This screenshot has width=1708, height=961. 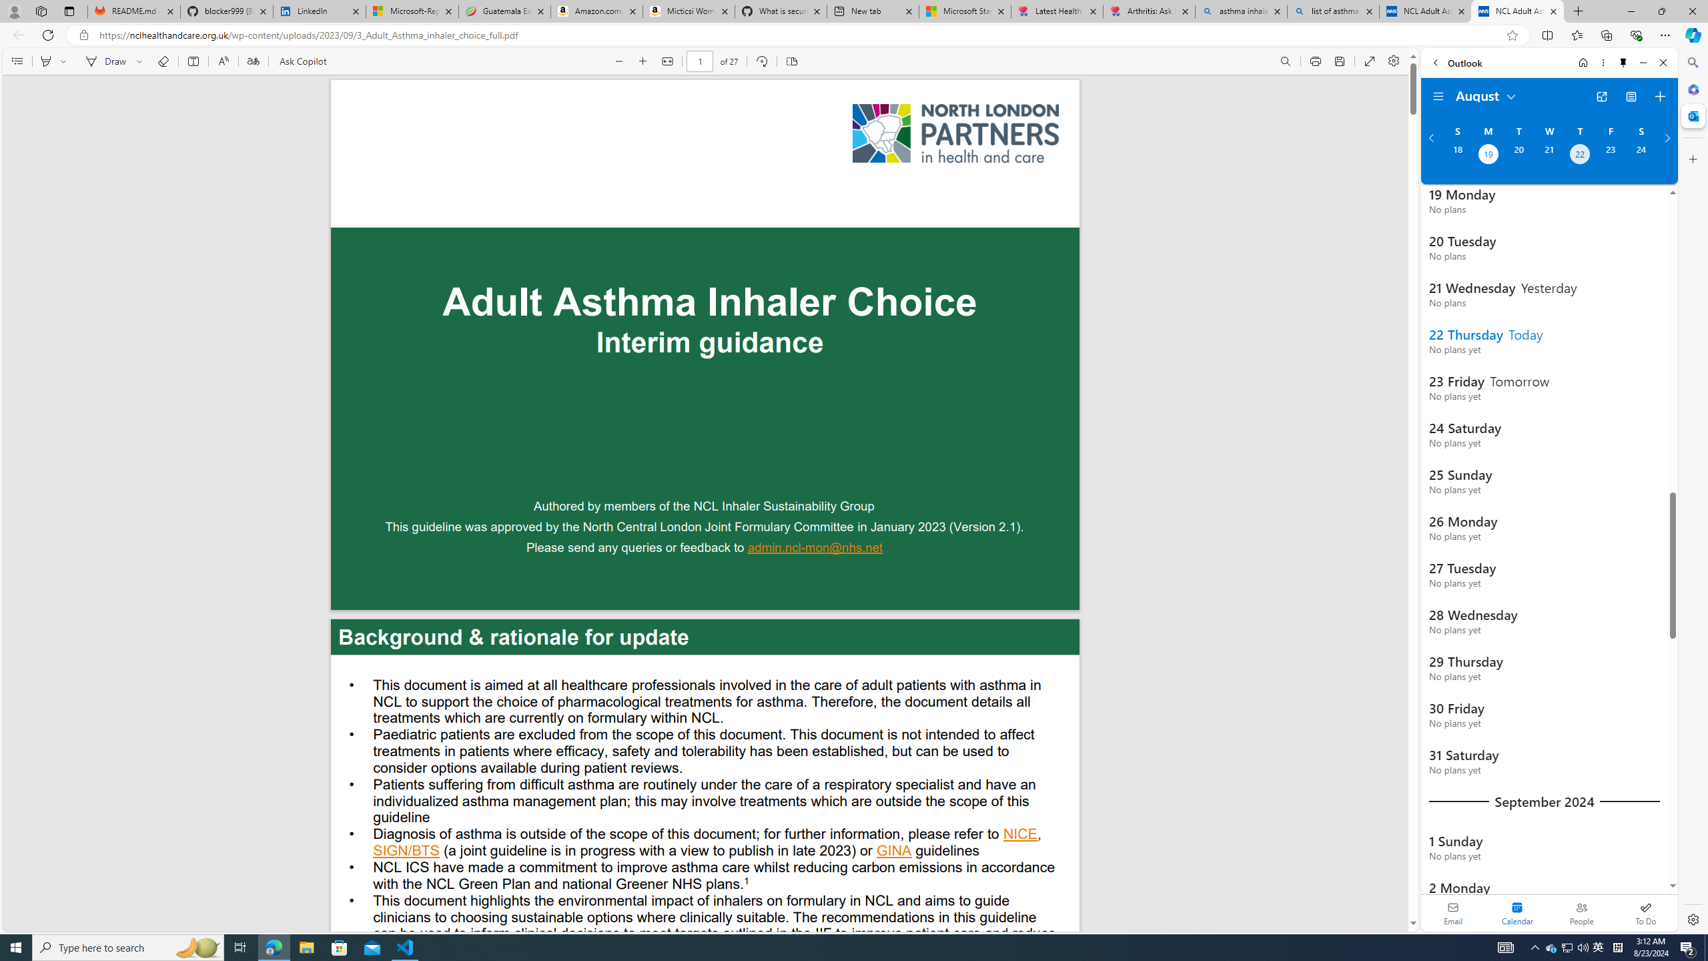 What do you see at coordinates (706, 61) in the screenshot?
I see `PDF bar` at bounding box center [706, 61].